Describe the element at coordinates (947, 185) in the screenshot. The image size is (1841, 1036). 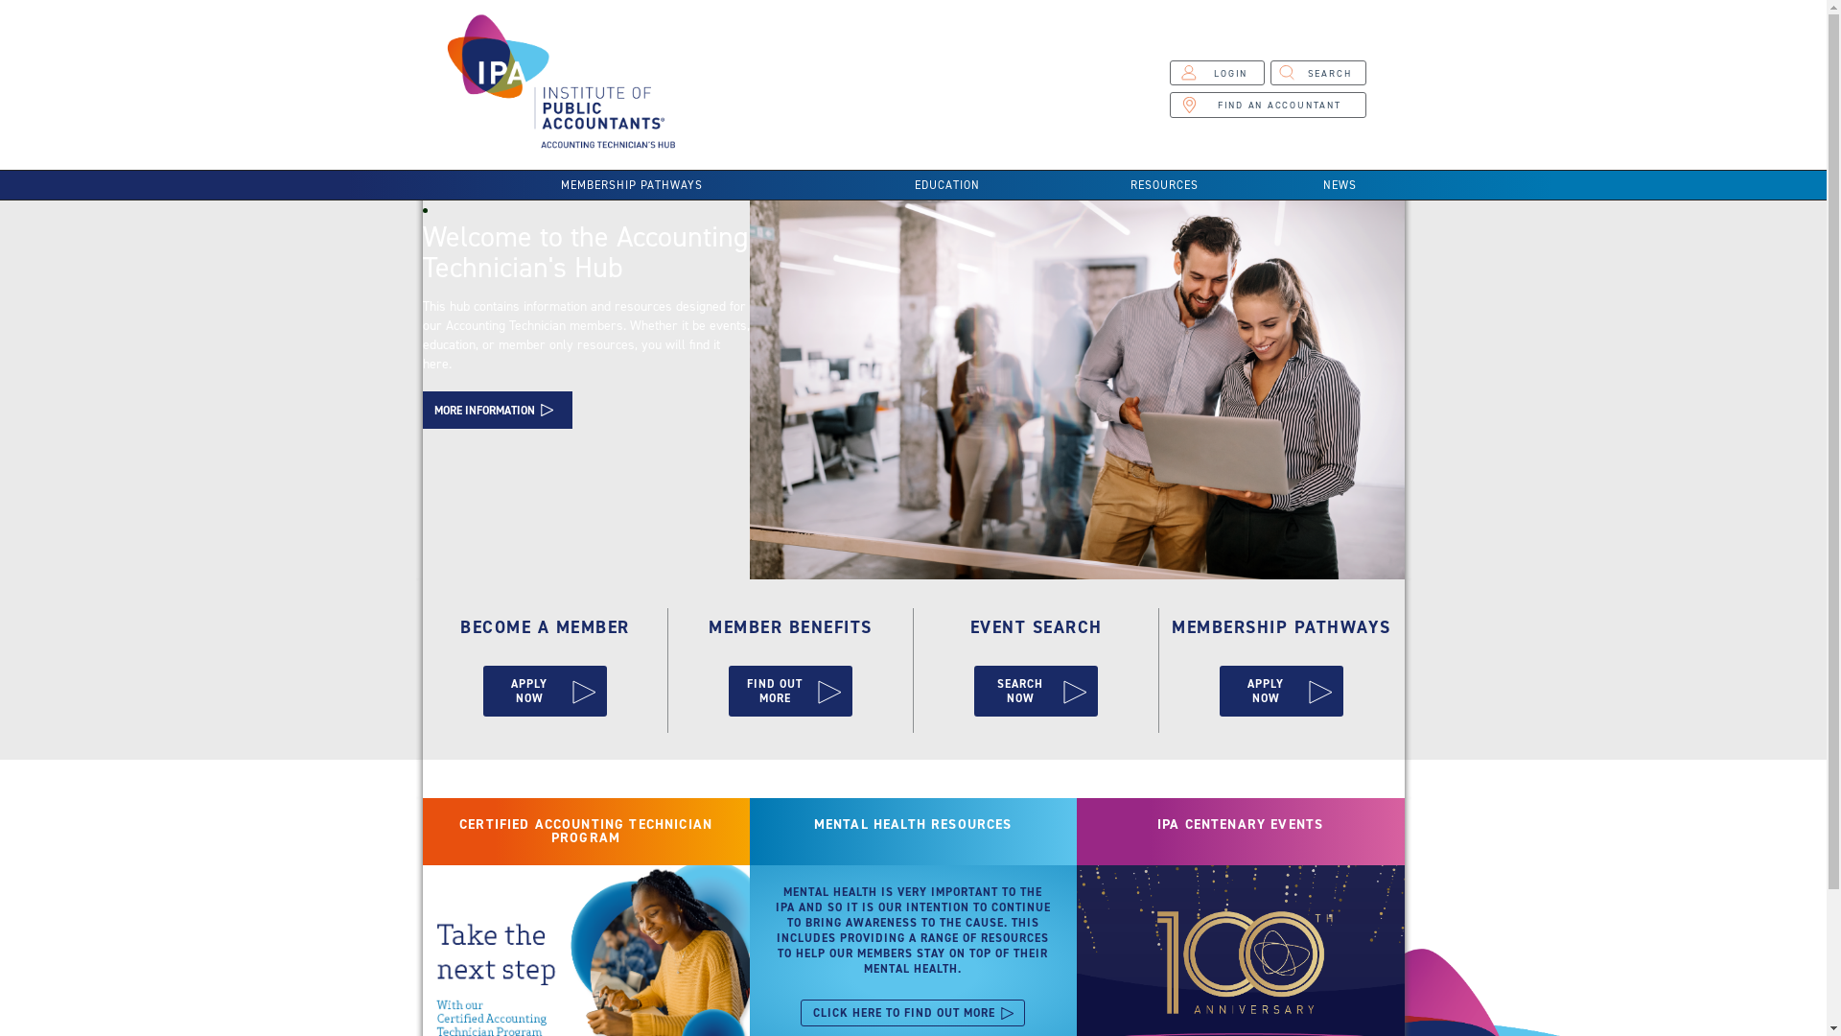
I see `EDUCATION` at that location.